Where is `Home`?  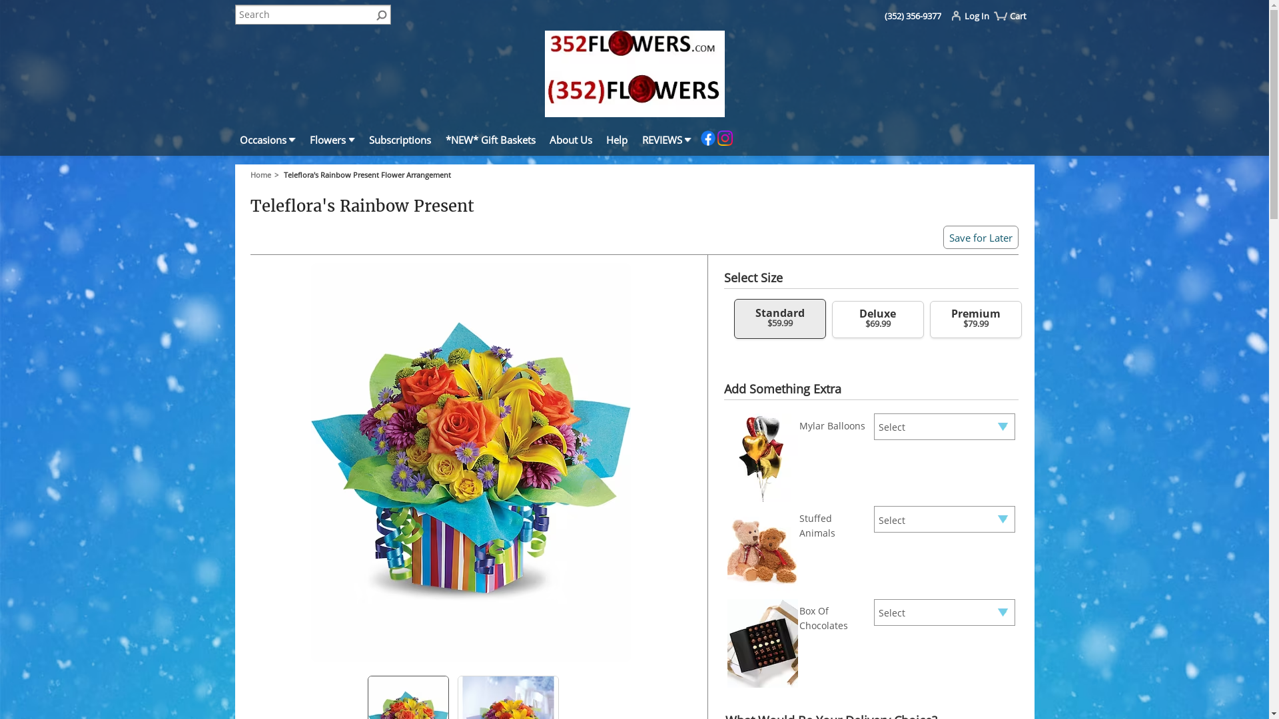
Home is located at coordinates (266, 174).